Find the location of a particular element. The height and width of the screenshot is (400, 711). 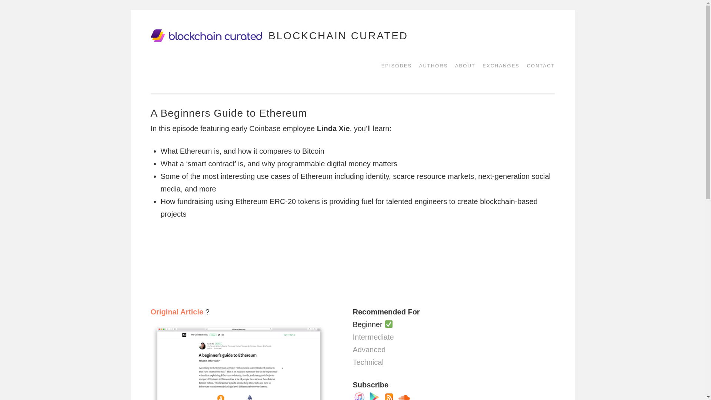

AUTHORS is located at coordinates (431, 65).